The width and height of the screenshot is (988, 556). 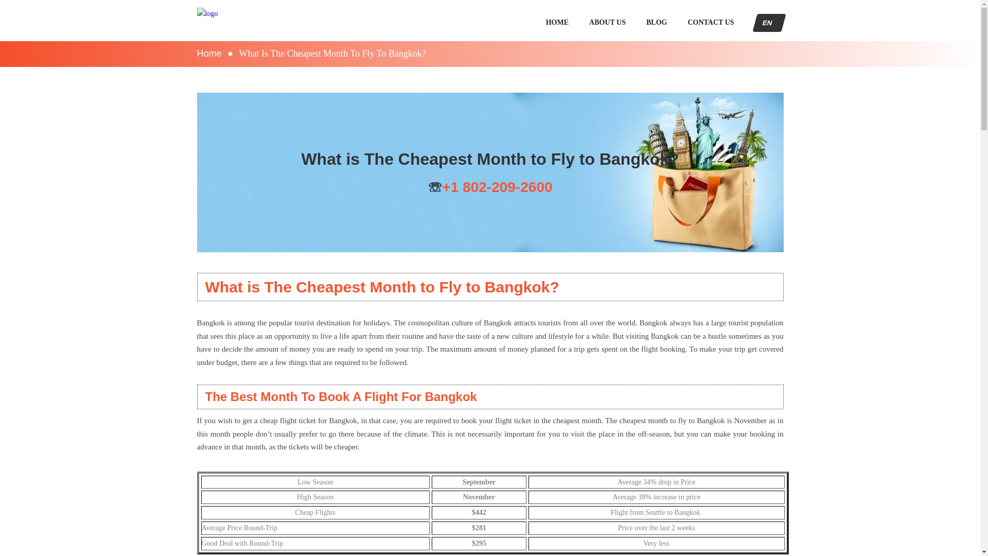 What do you see at coordinates (657, 23) in the screenshot?
I see `BLOG` at bounding box center [657, 23].